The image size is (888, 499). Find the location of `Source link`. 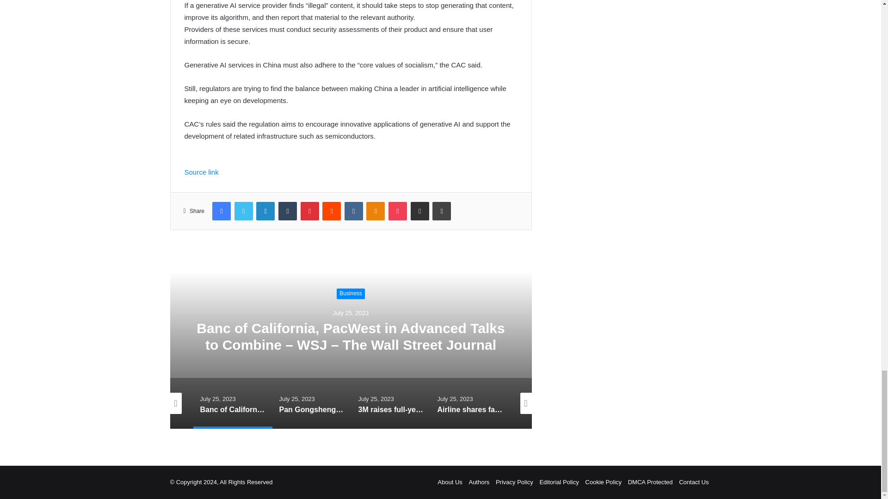

Source link is located at coordinates (201, 172).